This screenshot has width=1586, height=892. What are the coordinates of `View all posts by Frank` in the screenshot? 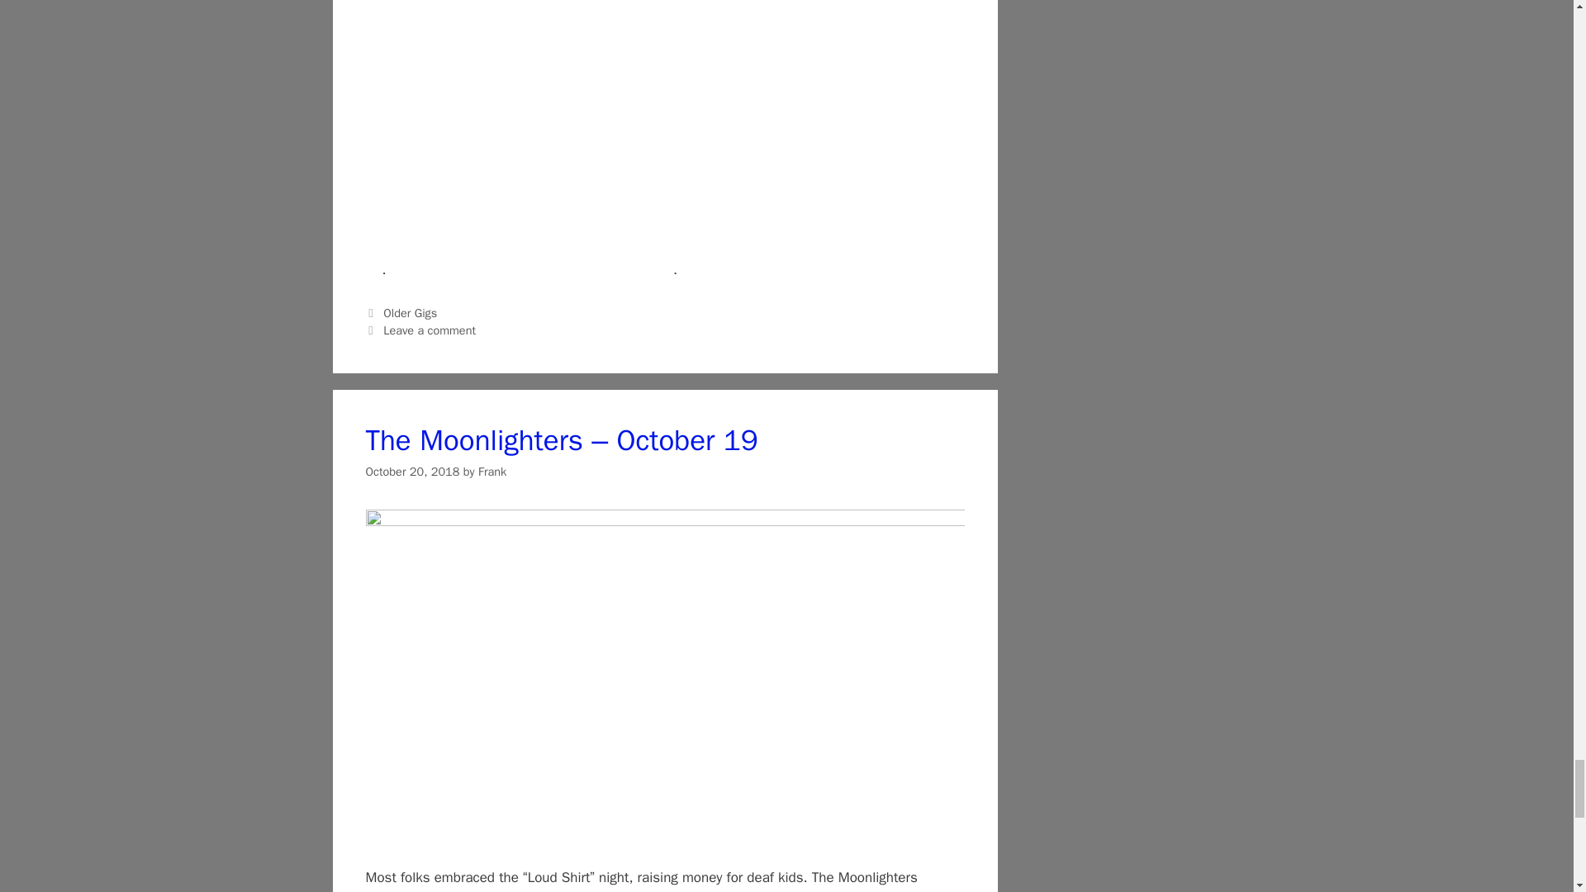 It's located at (492, 471).